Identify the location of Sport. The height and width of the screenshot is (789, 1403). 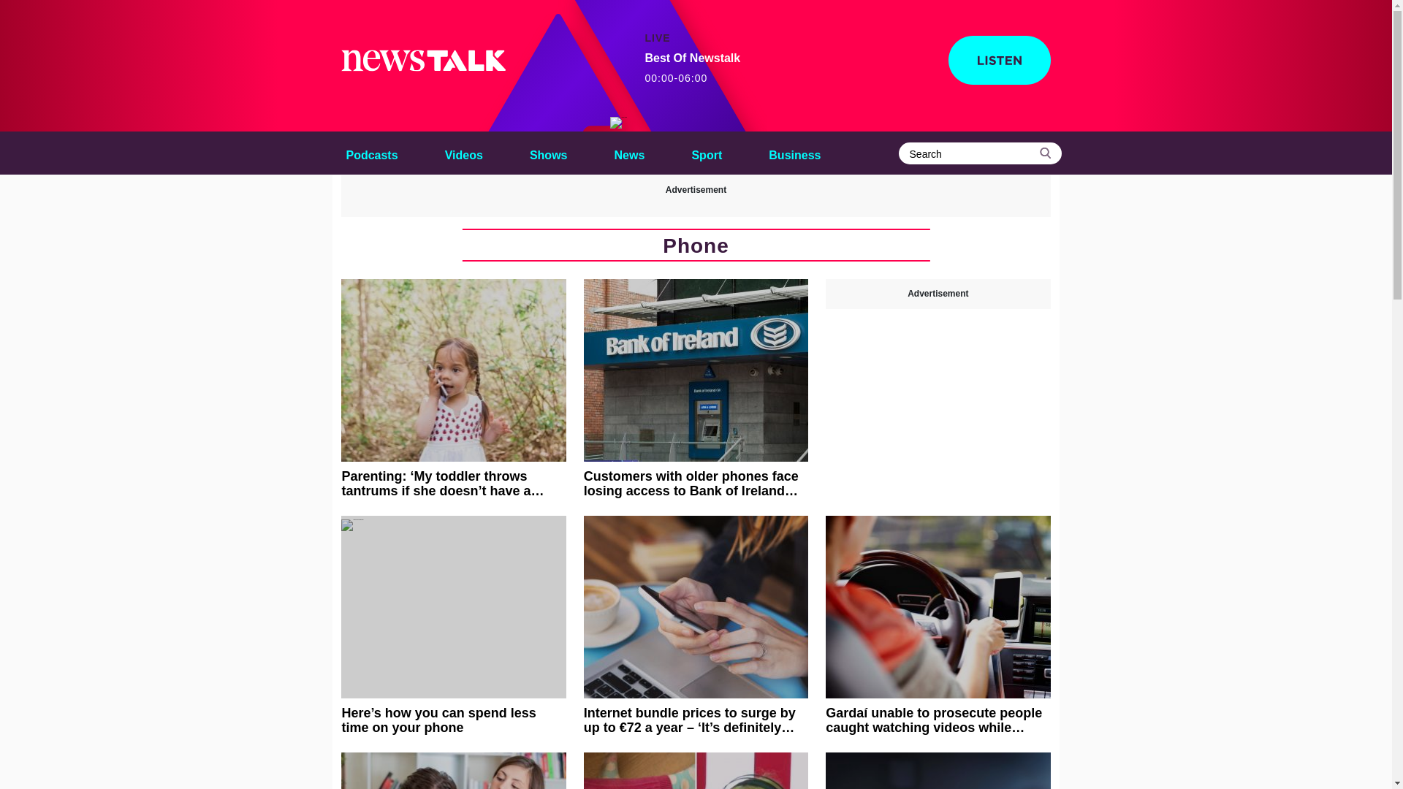
(630, 153).